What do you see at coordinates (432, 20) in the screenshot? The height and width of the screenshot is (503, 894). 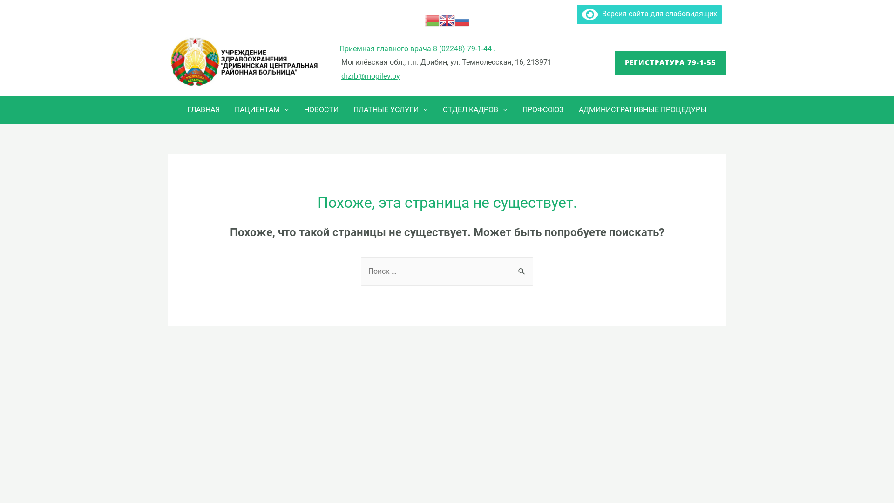 I see `Belarusian` at bounding box center [432, 20].